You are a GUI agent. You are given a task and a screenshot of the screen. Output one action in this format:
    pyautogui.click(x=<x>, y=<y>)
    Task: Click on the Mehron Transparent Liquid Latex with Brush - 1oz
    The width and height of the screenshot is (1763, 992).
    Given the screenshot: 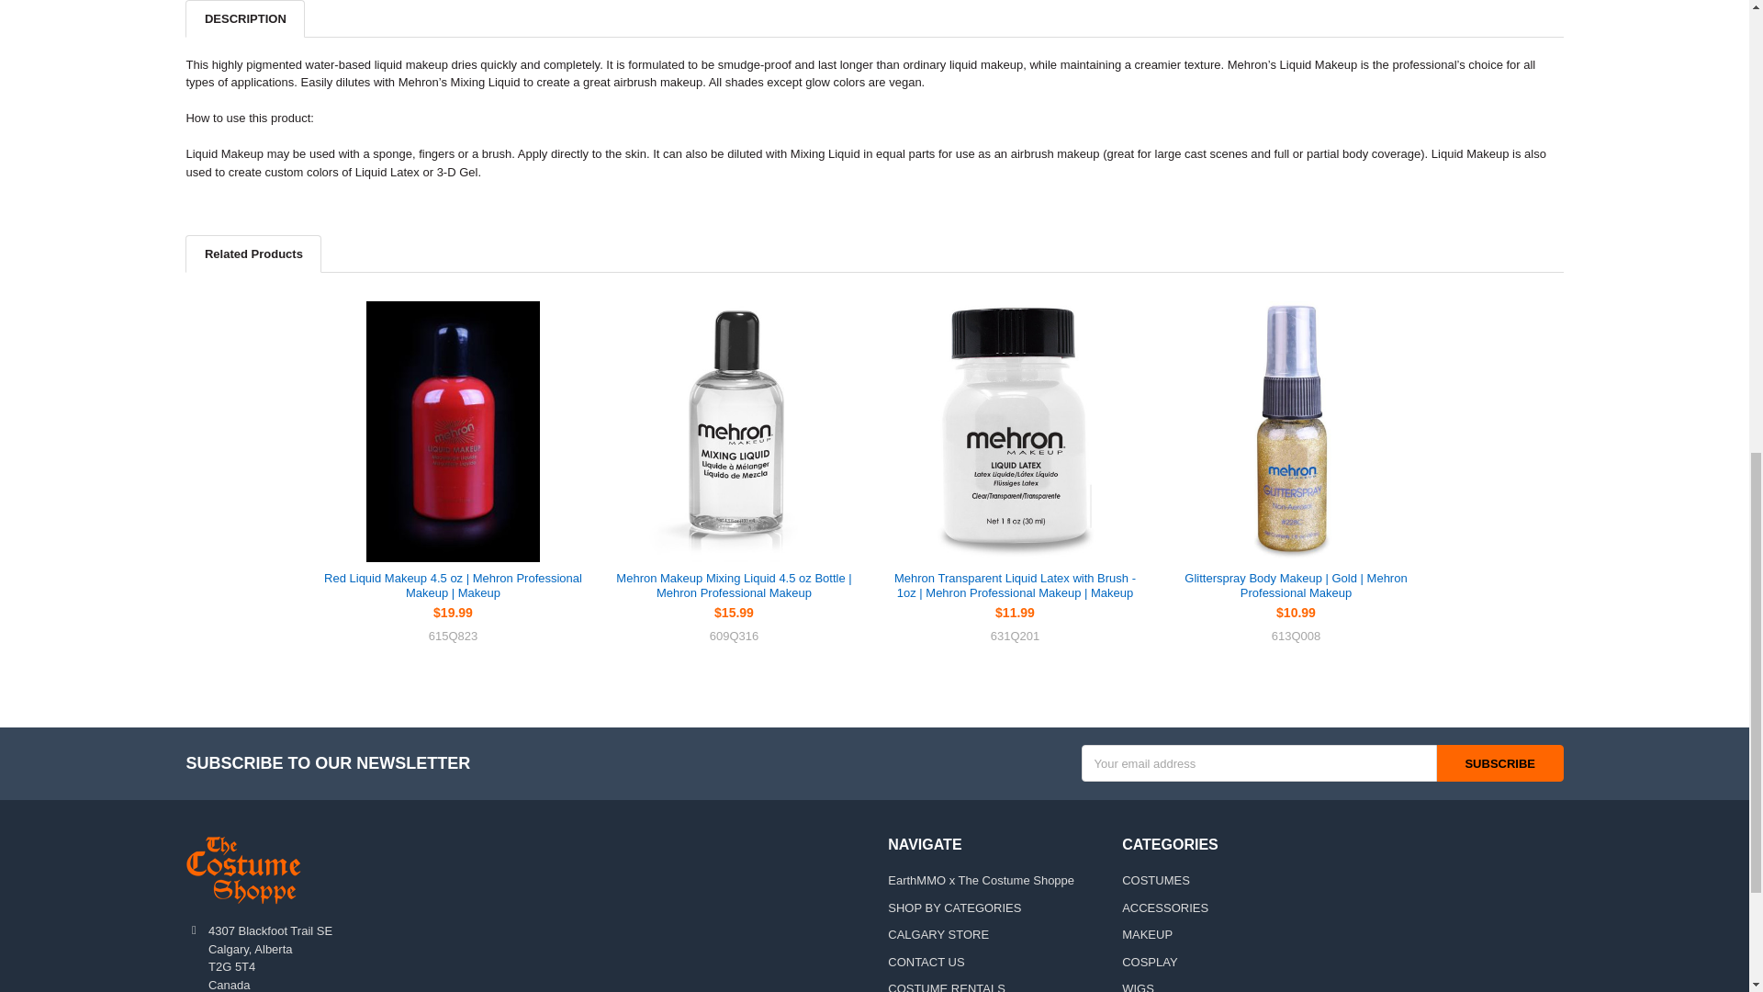 What is the action you would take?
    pyautogui.click(x=1014, y=432)
    